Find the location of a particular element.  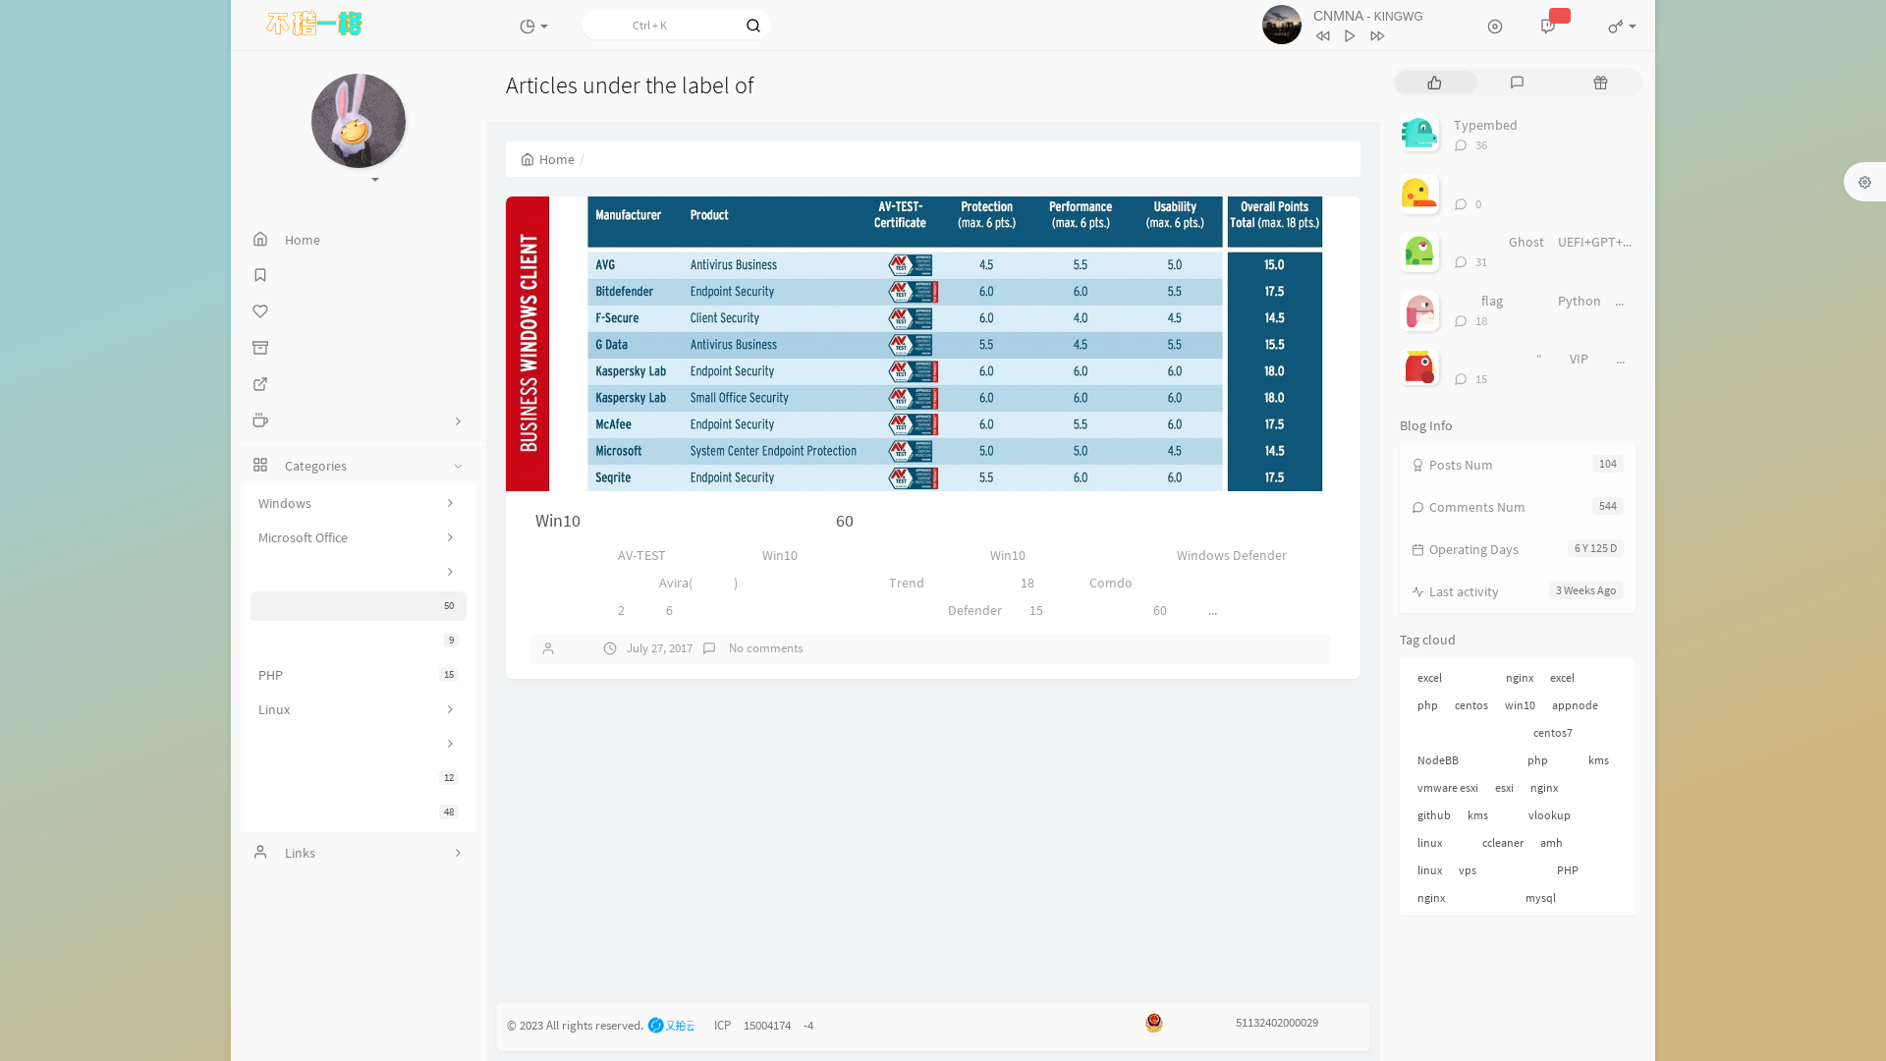

No comments is located at coordinates (764, 648).